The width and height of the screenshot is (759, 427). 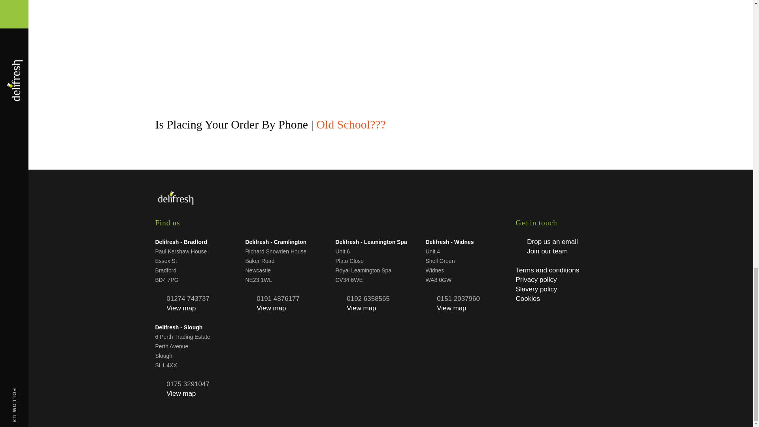 What do you see at coordinates (181, 308) in the screenshot?
I see `See Delifresh - Bradford on Google maps` at bounding box center [181, 308].